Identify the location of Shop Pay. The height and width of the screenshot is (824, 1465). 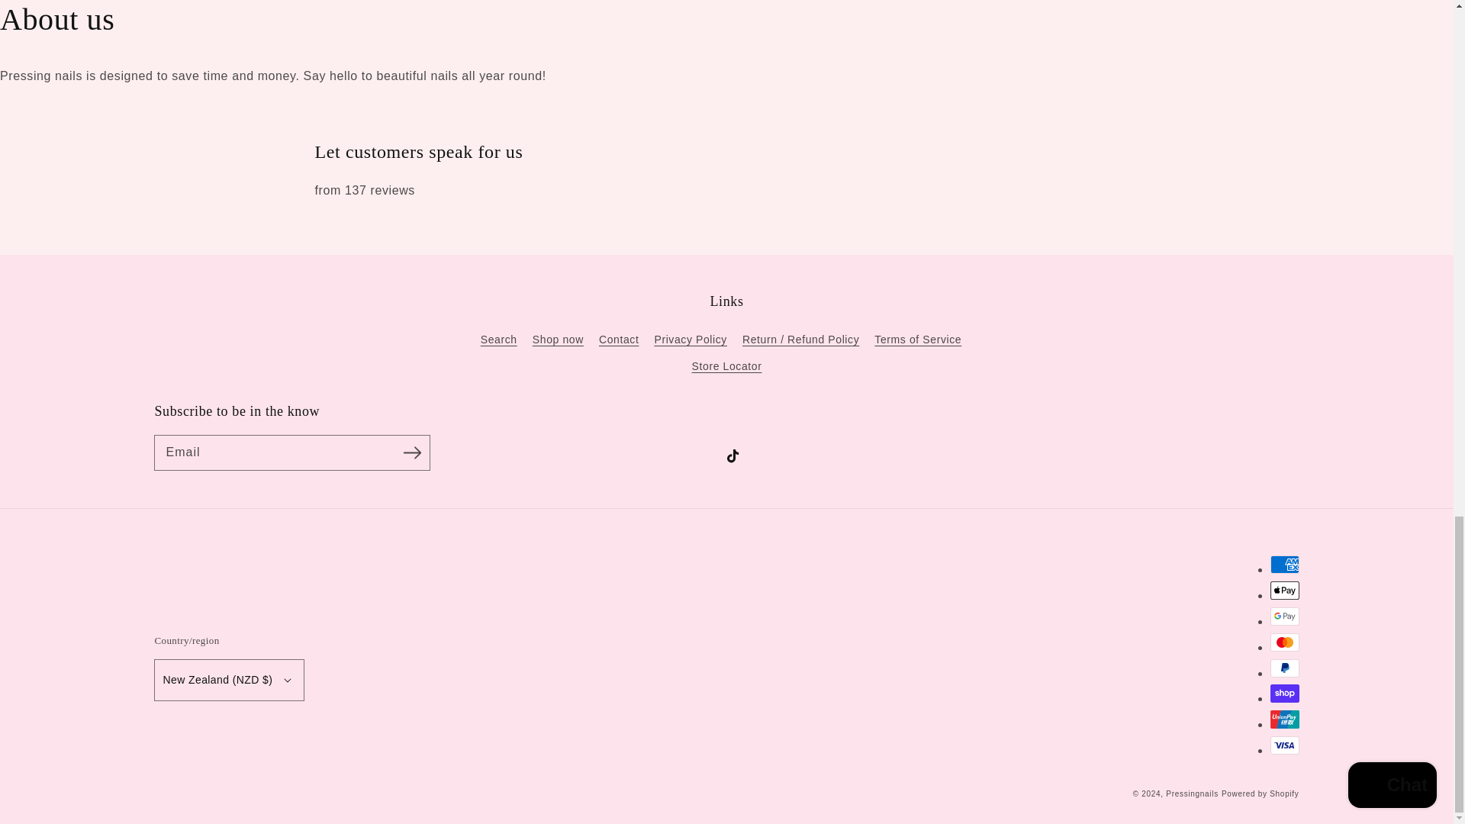
(1283, 694).